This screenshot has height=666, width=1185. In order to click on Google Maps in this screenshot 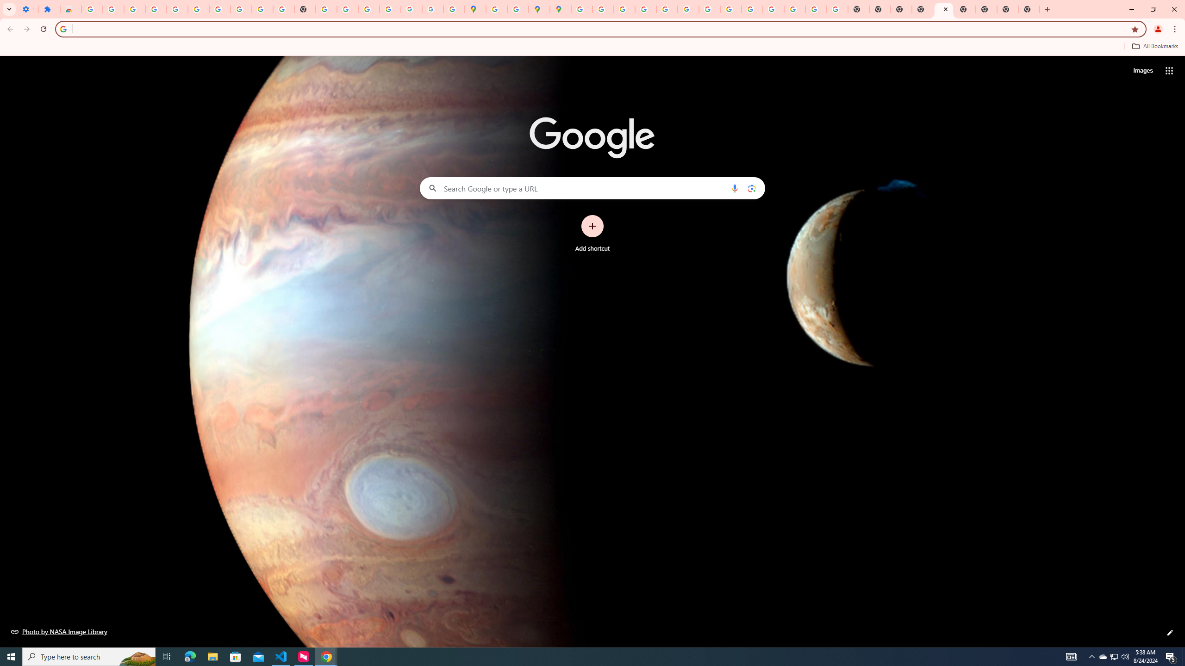, I will do `click(475, 9)`.